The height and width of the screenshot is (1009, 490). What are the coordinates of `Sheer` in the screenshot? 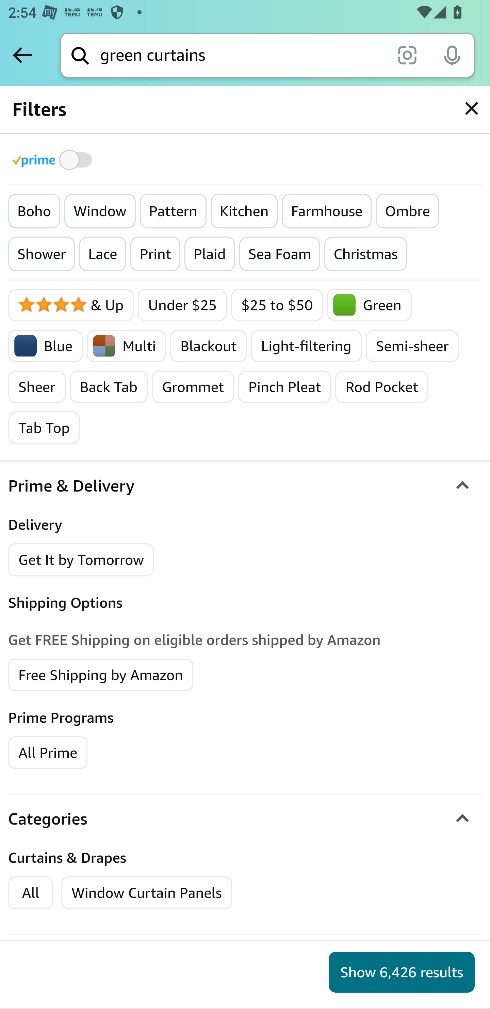 It's located at (37, 387).